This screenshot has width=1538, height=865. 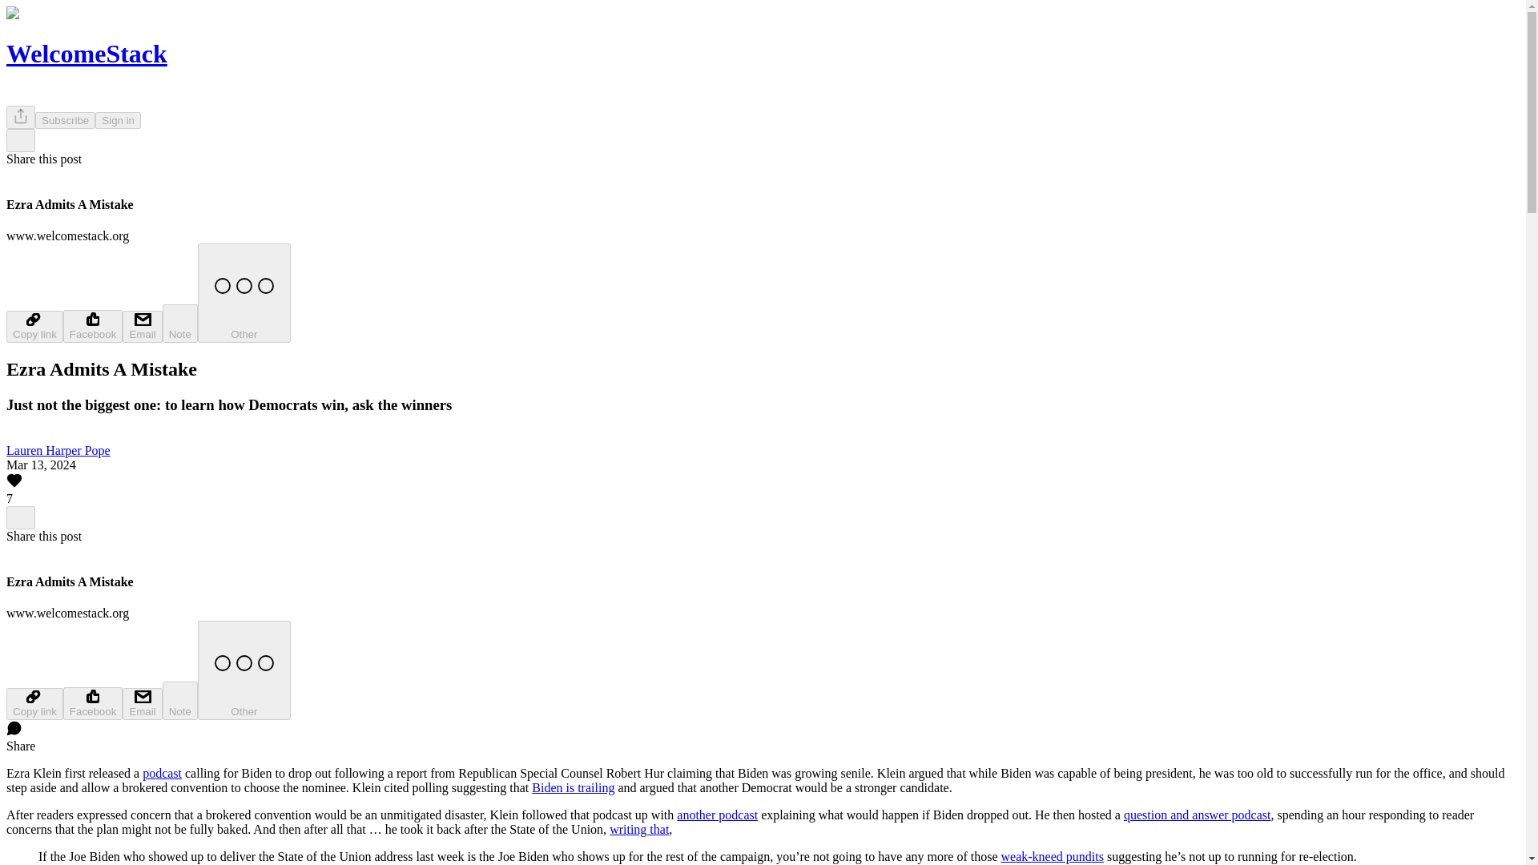 I want to click on question and answer podcast, so click(x=1198, y=815).